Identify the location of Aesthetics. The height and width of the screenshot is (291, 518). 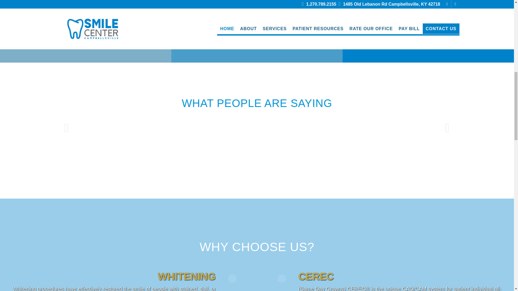
(428, 10).